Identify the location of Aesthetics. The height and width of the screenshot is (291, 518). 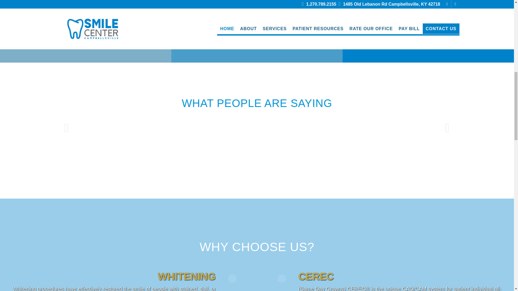
(428, 10).